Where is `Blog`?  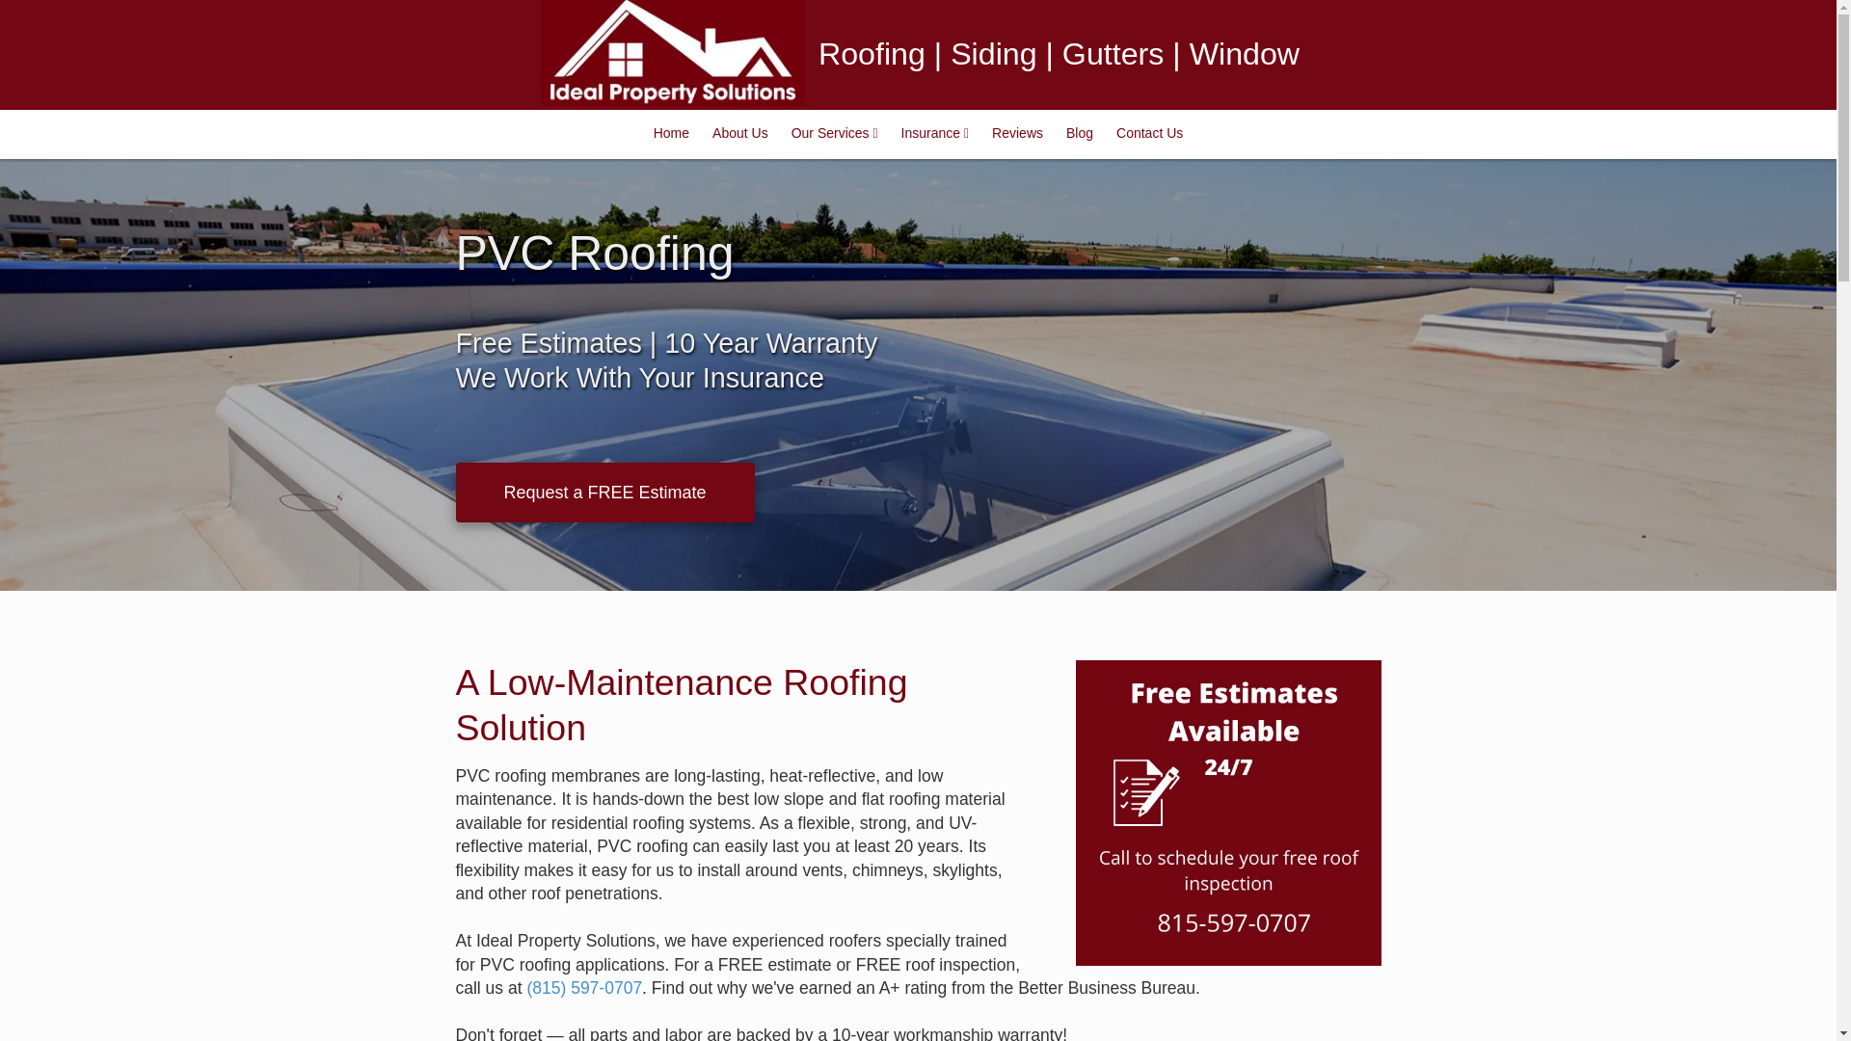 Blog is located at coordinates (1080, 135).